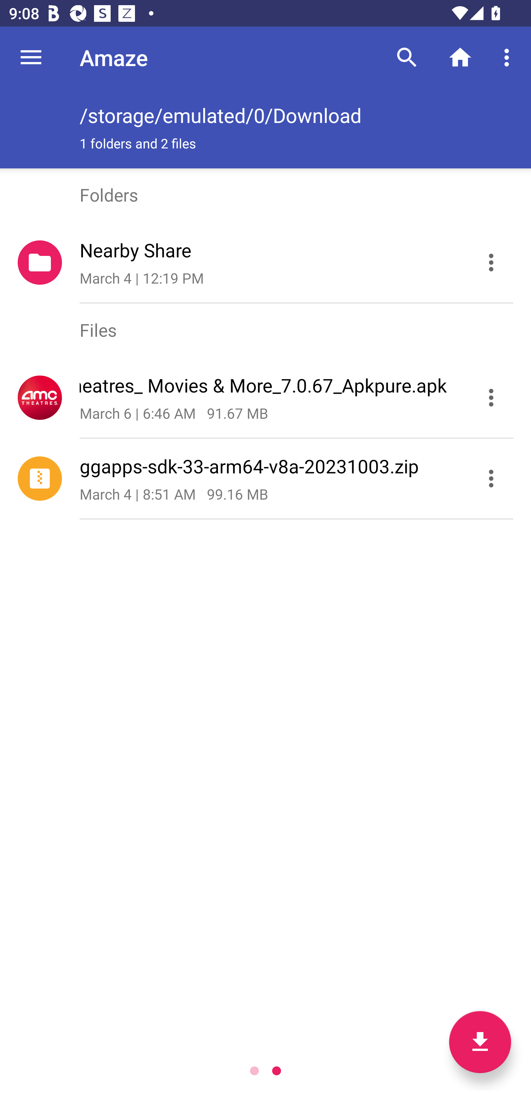 This screenshot has height=1093, width=531. Describe the element at coordinates (31, 57) in the screenshot. I see `Navigate up` at that location.